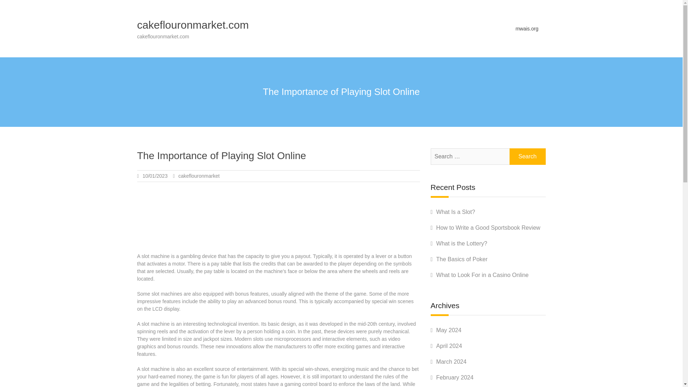 This screenshot has width=688, height=387. What do you see at coordinates (451, 362) in the screenshot?
I see `March 2024` at bounding box center [451, 362].